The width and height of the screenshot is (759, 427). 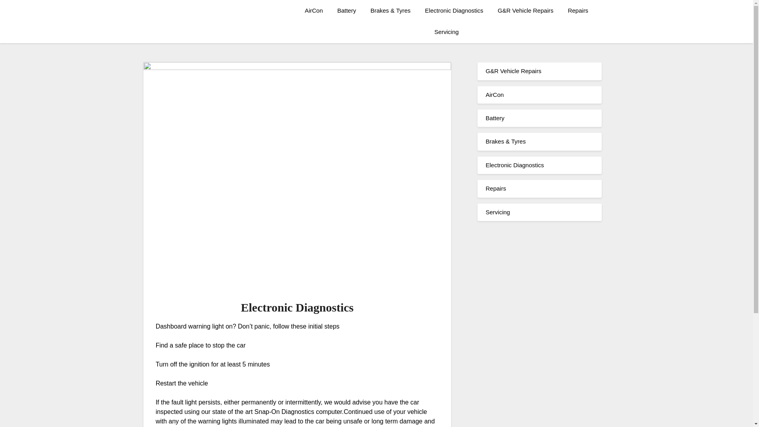 What do you see at coordinates (498, 212) in the screenshot?
I see `Servicing` at bounding box center [498, 212].